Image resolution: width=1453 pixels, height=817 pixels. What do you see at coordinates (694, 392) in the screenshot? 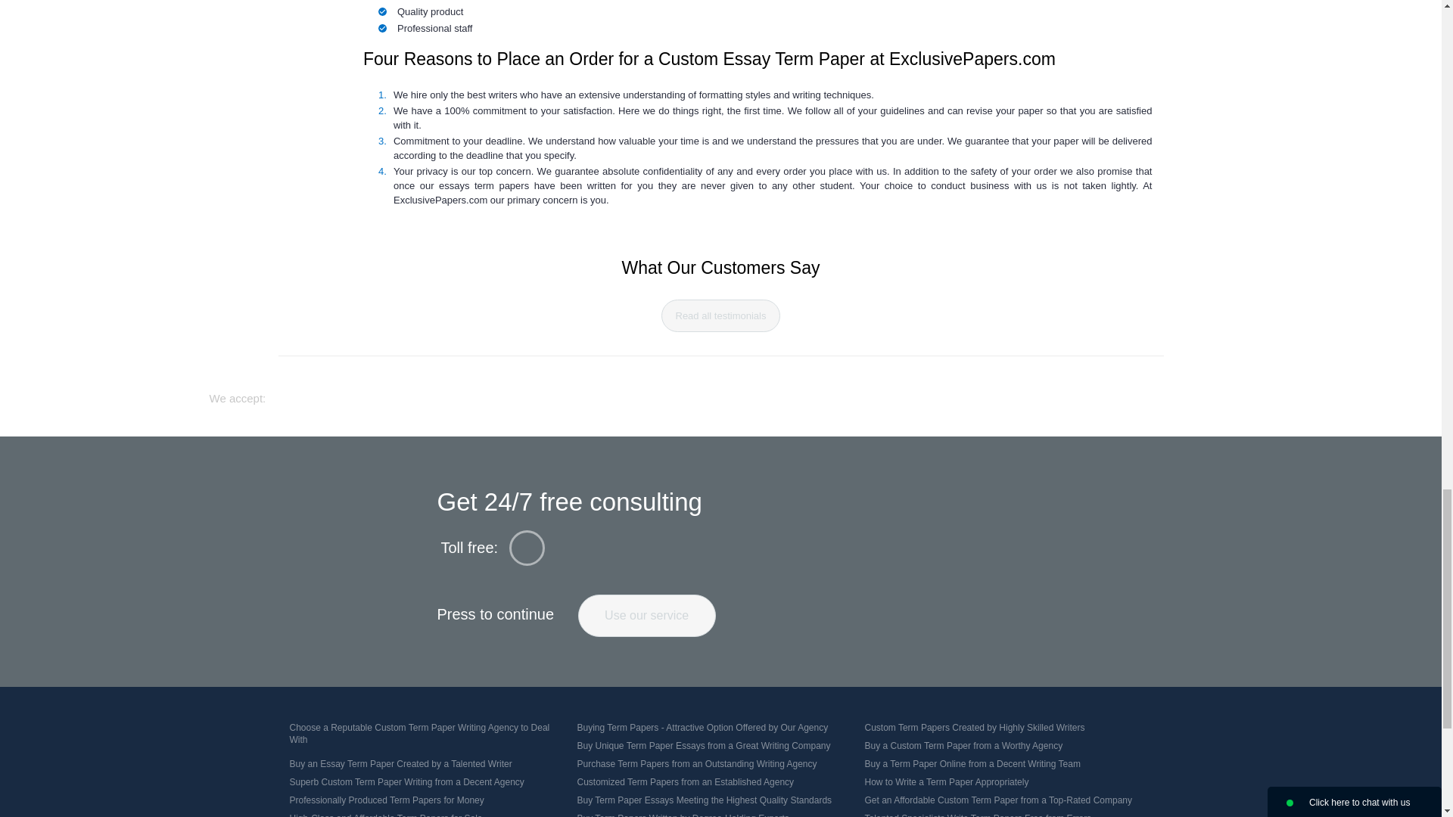
I see `Credit and debit cards by MasterCard` at bounding box center [694, 392].